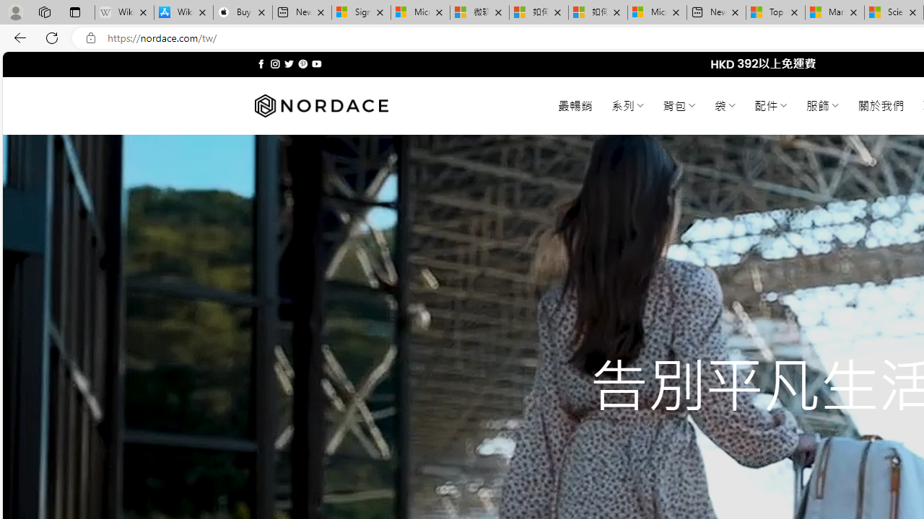 Image resolution: width=924 pixels, height=519 pixels. I want to click on Sign in to your Microsoft account, so click(361, 13).